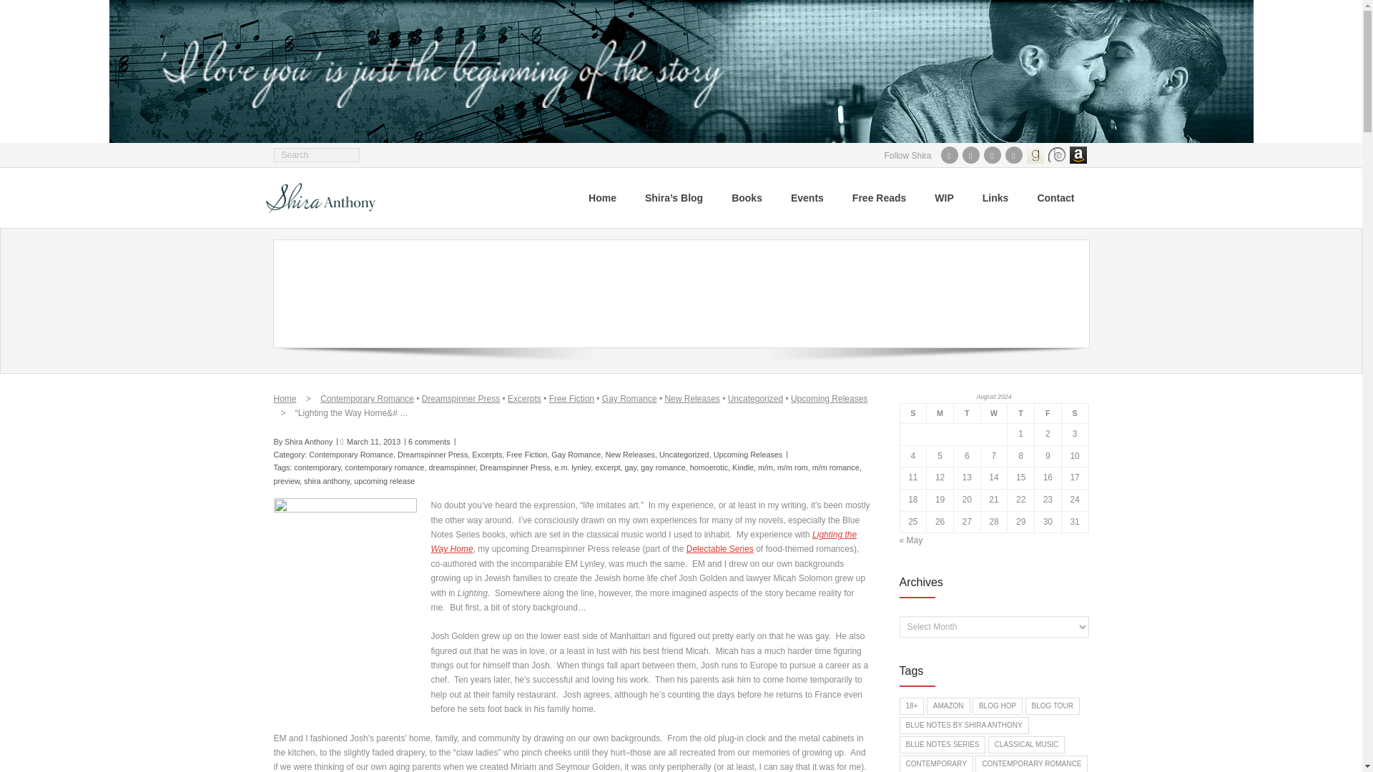 The height and width of the screenshot is (772, 1373). What do you see at coordinates (807, 197) in the screenshot?
I see `Events` at bounding box center [807, 197].